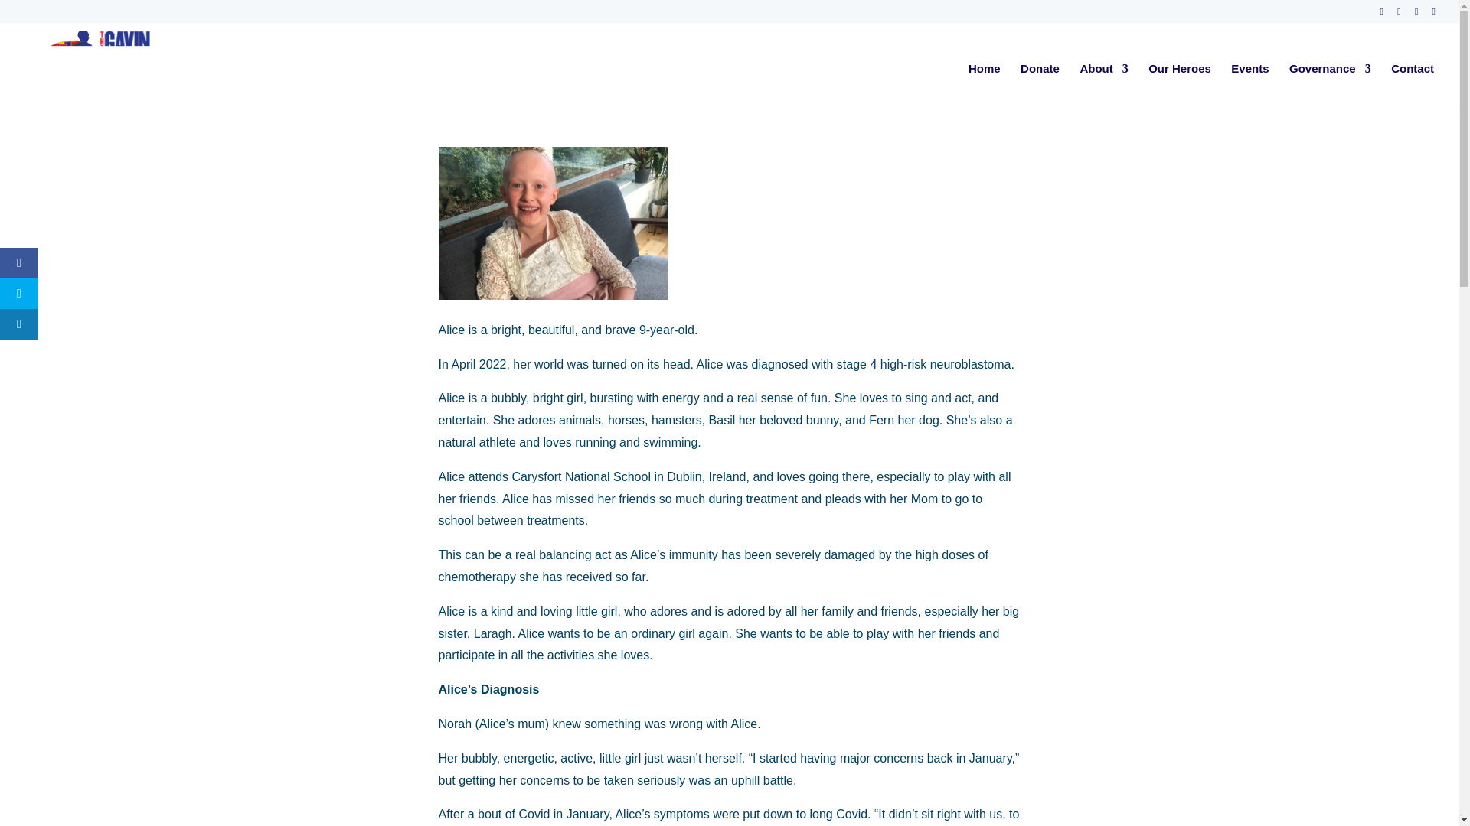 This screenshot has height=826, width=1470. I want to click on Governance, so click(1330, 89).